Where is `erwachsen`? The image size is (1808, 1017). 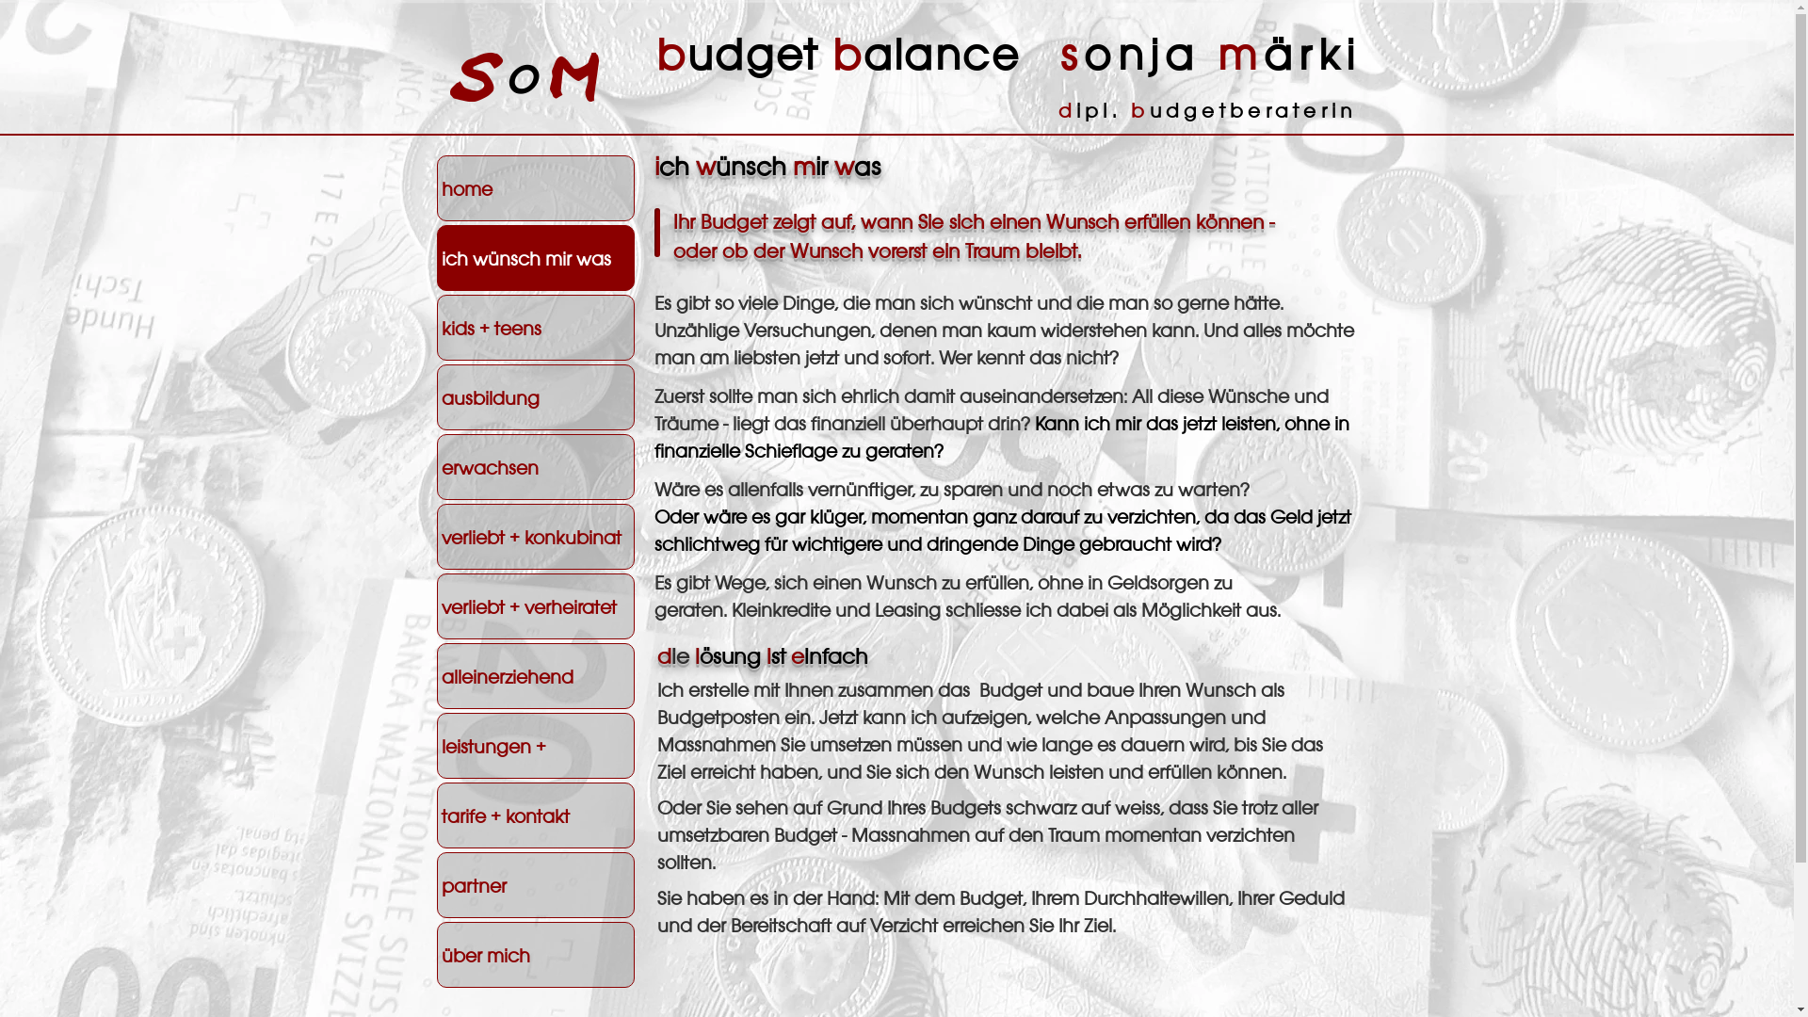
erwachsen is located at coordinates (535, 467).